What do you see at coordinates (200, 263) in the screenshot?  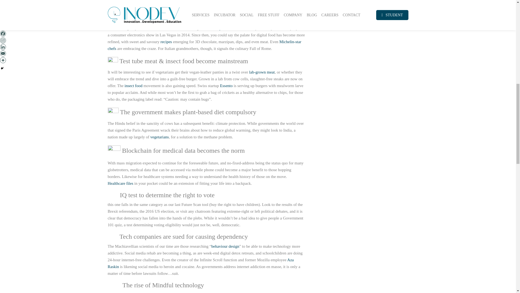 I see `Aza Raskin` at bounding box center [200, 263].